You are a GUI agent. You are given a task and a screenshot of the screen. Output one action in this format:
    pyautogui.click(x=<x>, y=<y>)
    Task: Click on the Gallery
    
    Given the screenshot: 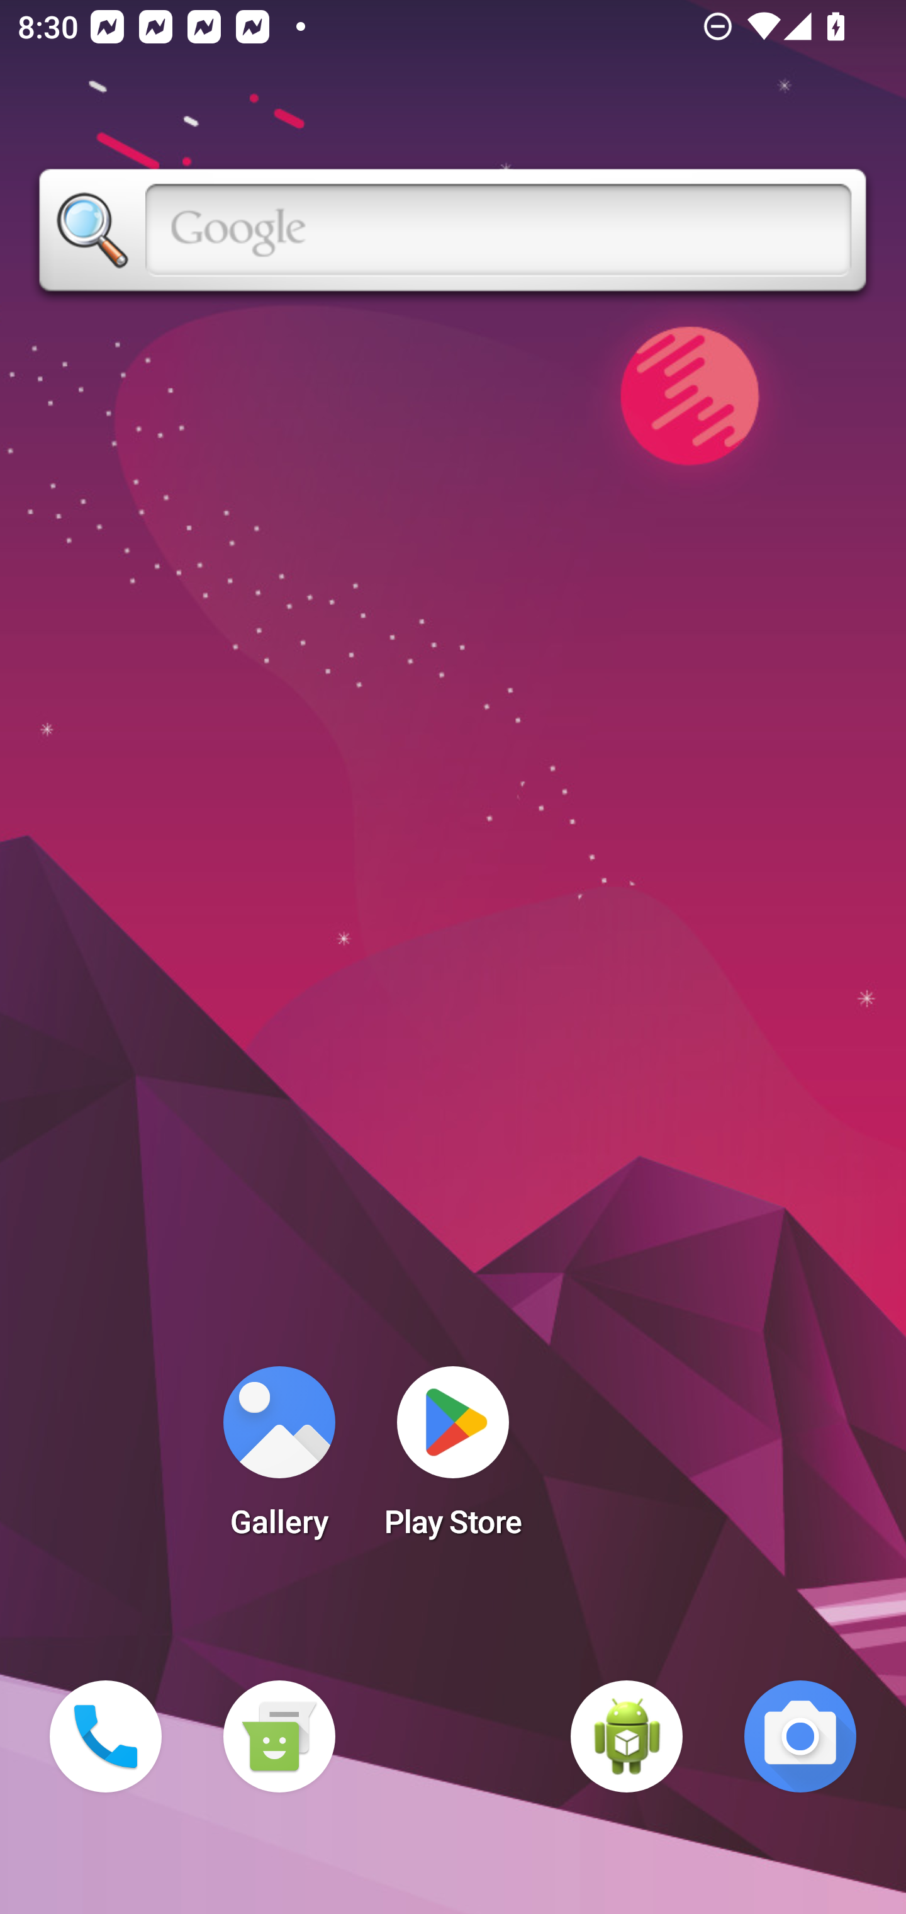 What is the action you would take?
    pyautogui.click(x=279, y=1459)
    